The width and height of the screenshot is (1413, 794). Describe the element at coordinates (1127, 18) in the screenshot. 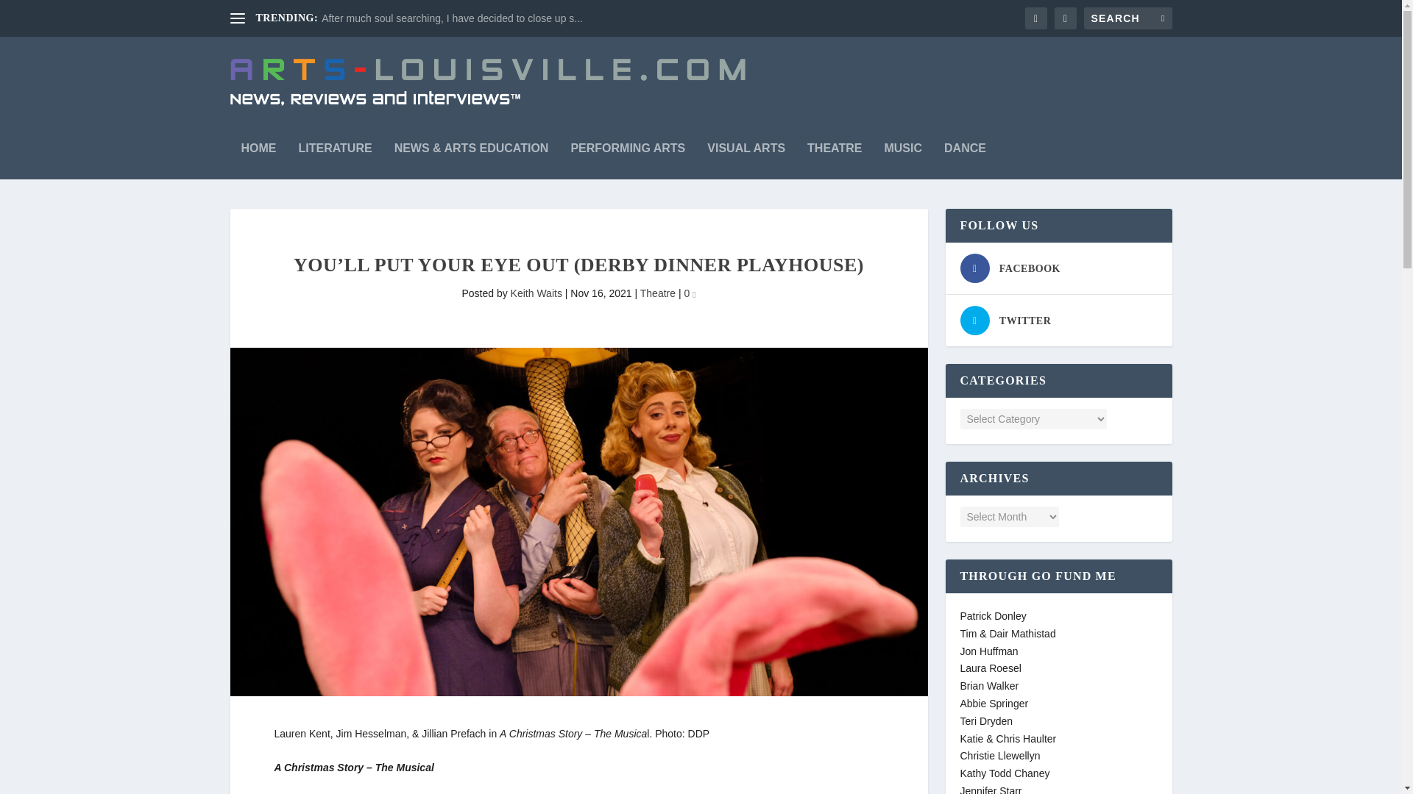

I see `Search for:` at that location.